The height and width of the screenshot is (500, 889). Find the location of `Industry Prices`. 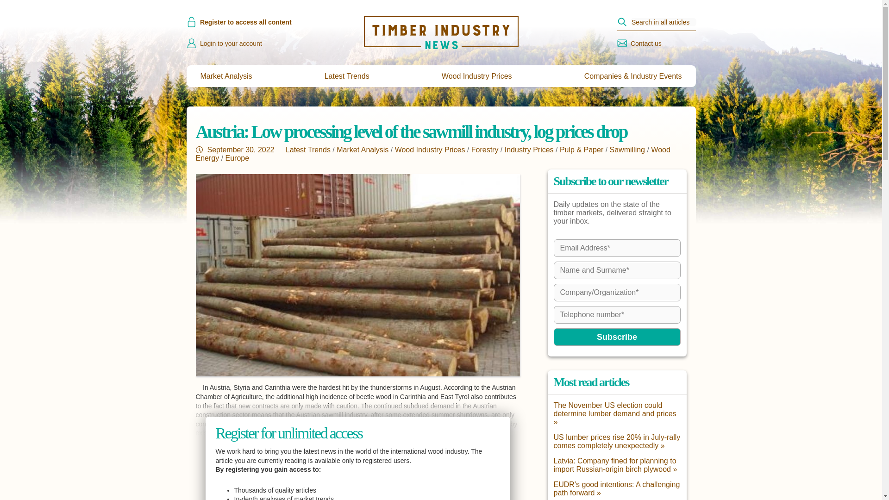

Industry Prices is located at coordinates (529, 150).